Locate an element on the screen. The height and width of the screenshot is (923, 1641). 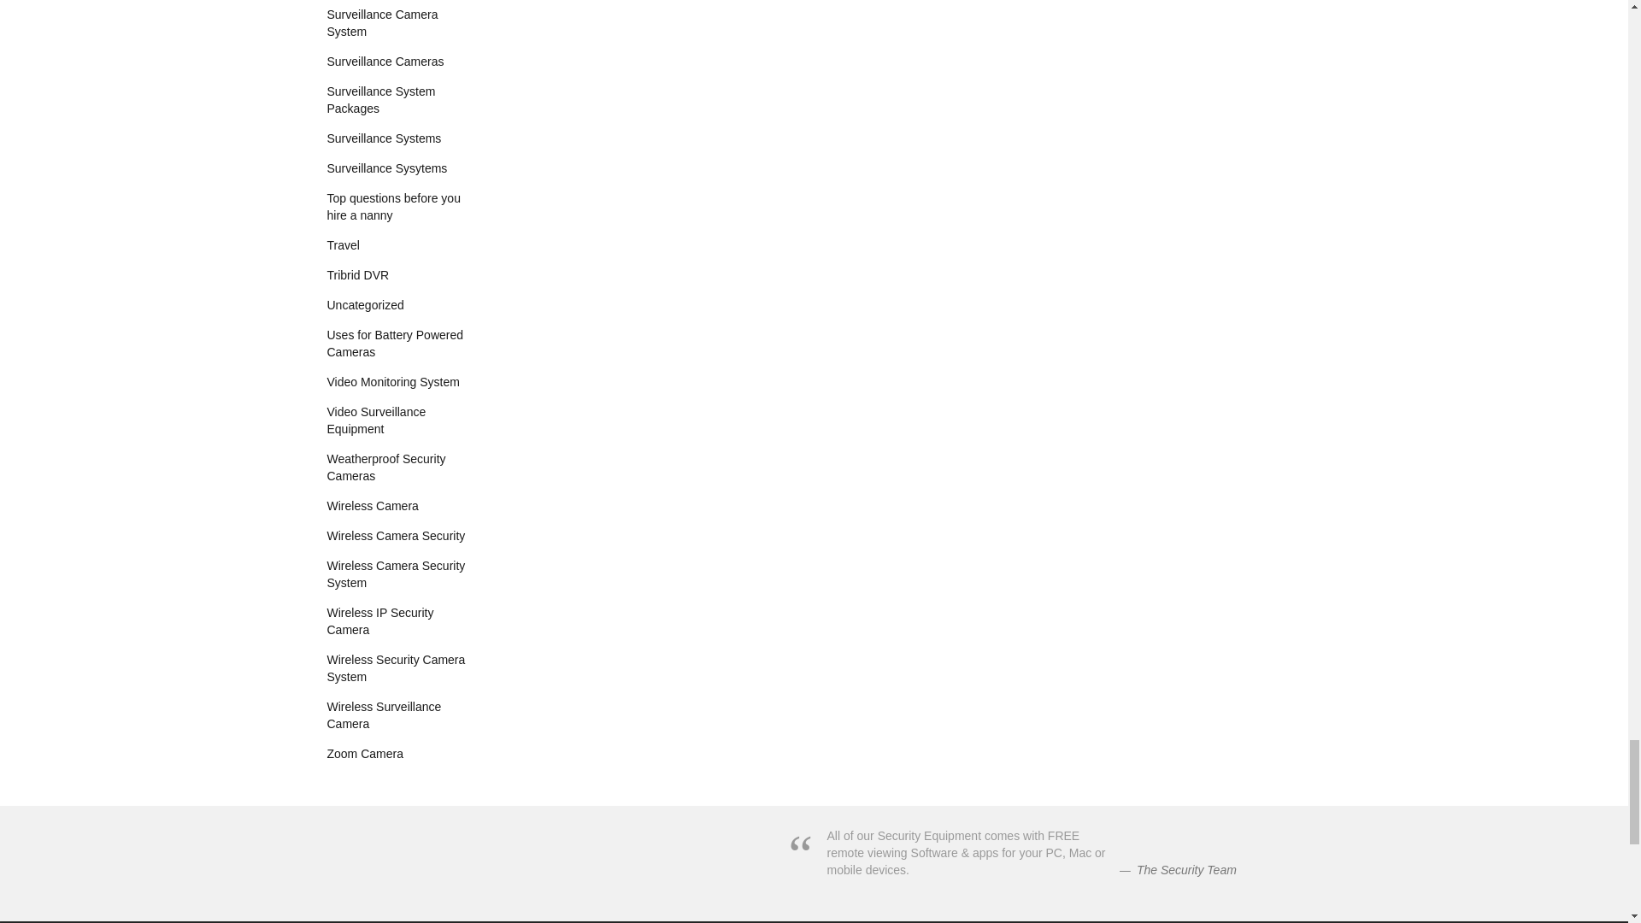
Source Title is located at coordinates (1186, 870).